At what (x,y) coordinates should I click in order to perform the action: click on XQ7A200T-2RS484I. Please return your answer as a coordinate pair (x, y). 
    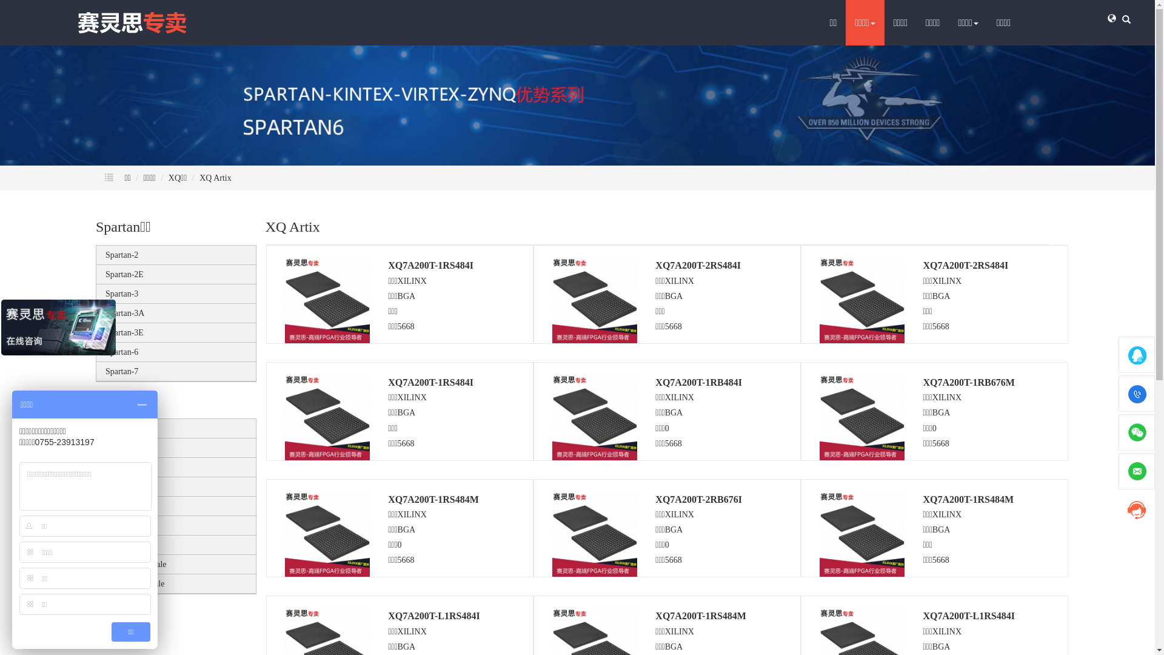
    Looking at the image, I should click on (698, 266).